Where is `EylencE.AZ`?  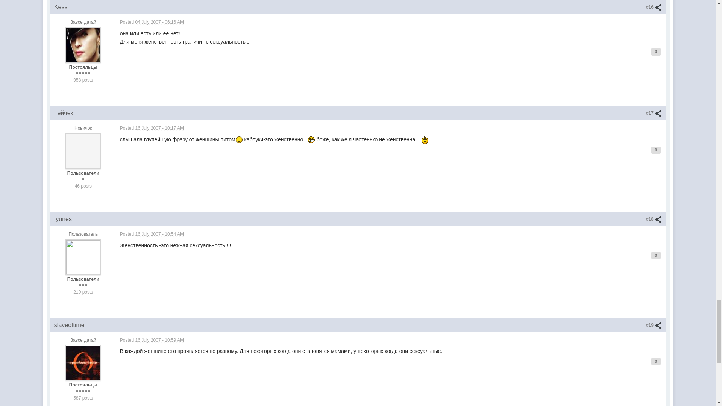 EylencE.AZ is located at coordinates (65, 45).